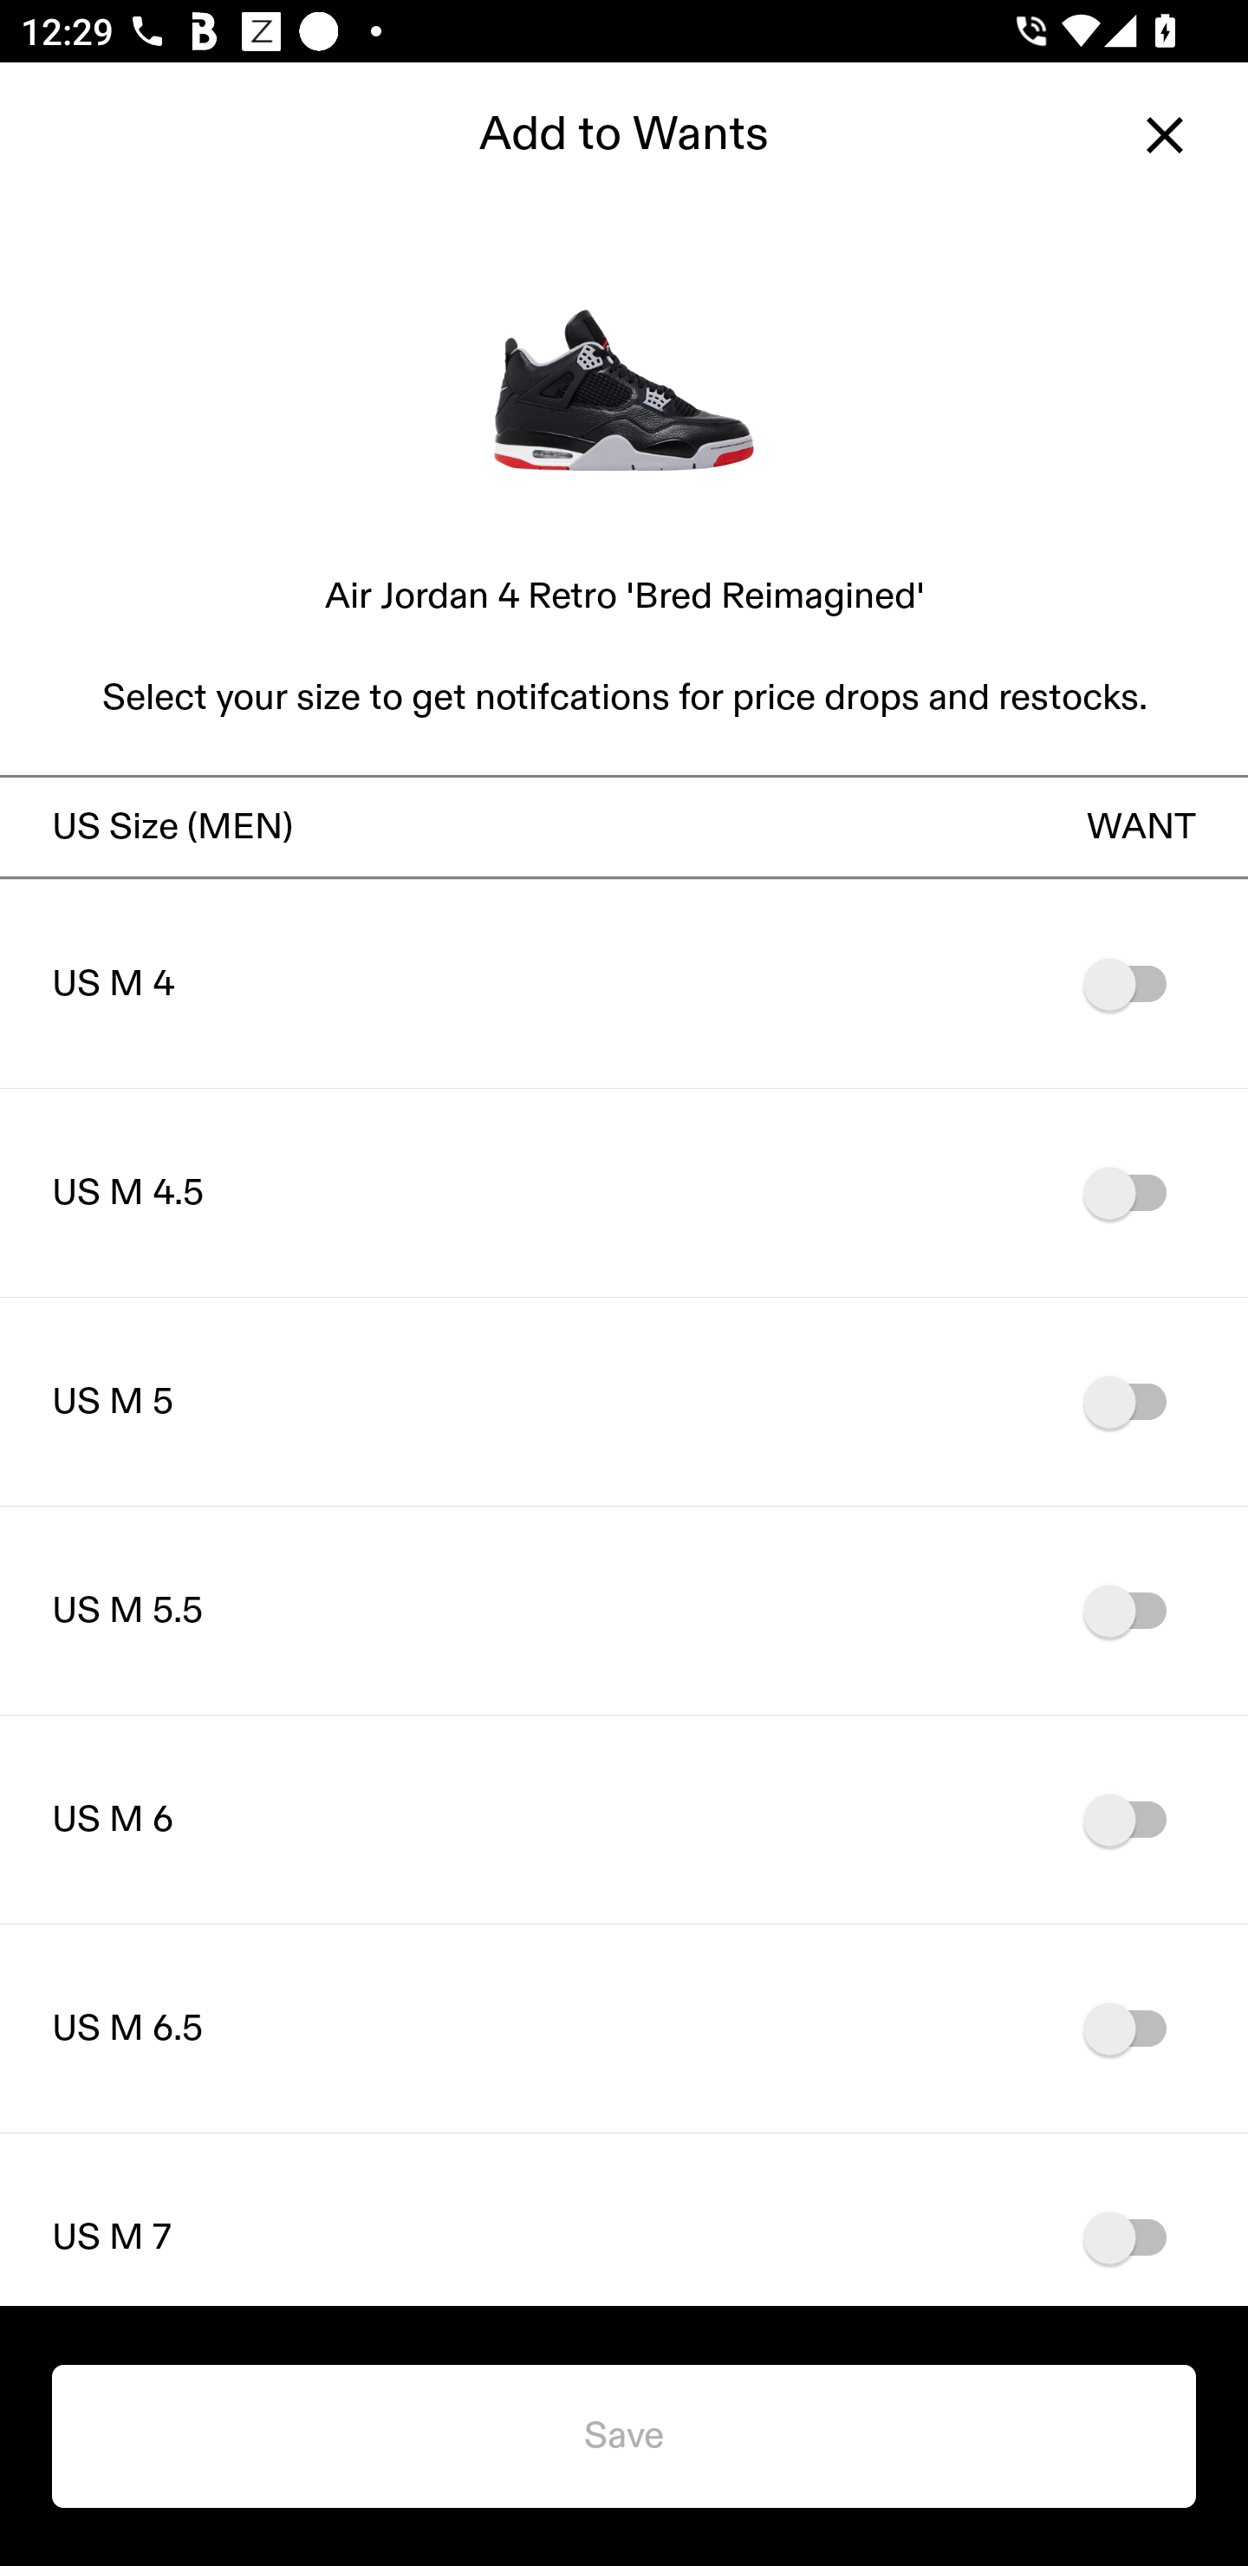 This screenshot has width=1248, height=2566. I want to click on Save, so click(624, 2436).